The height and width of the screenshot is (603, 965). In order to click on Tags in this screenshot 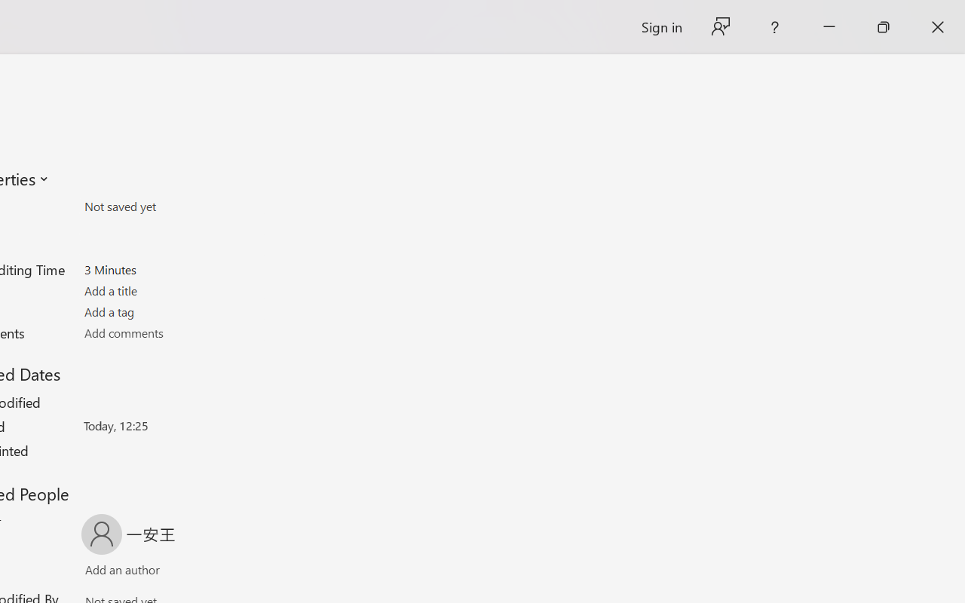, I will do `click(172, 311)`.